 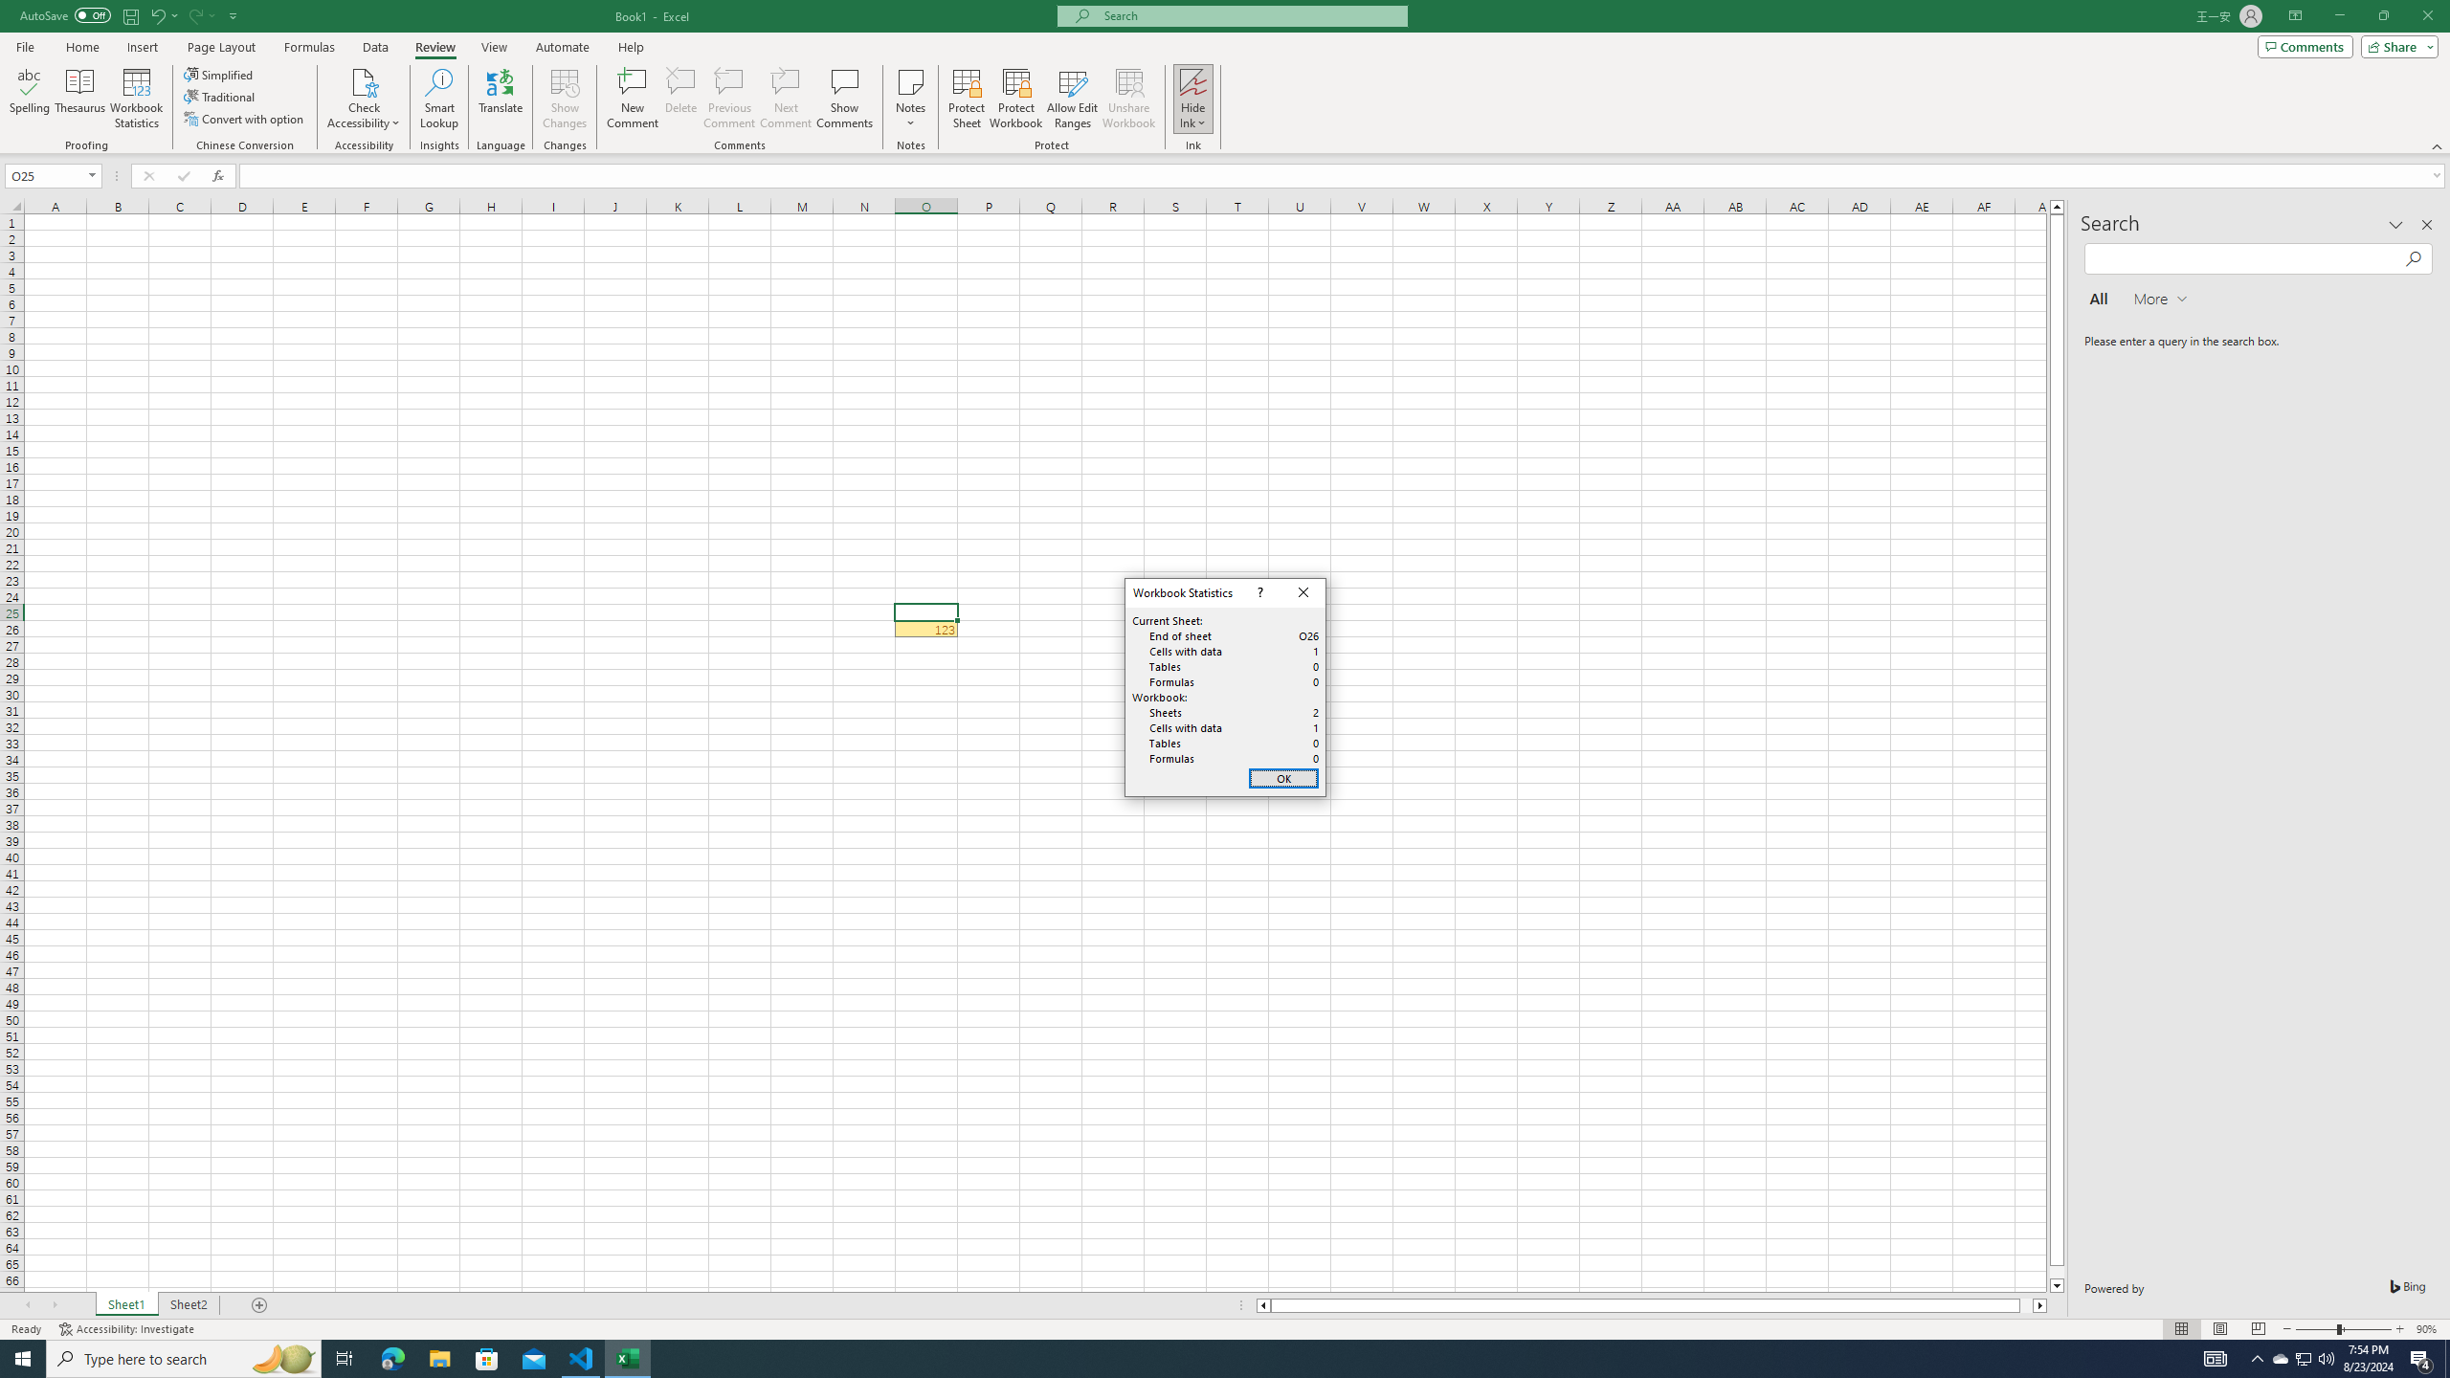 I want to click on Show Changes, so click(x=565, y=99).